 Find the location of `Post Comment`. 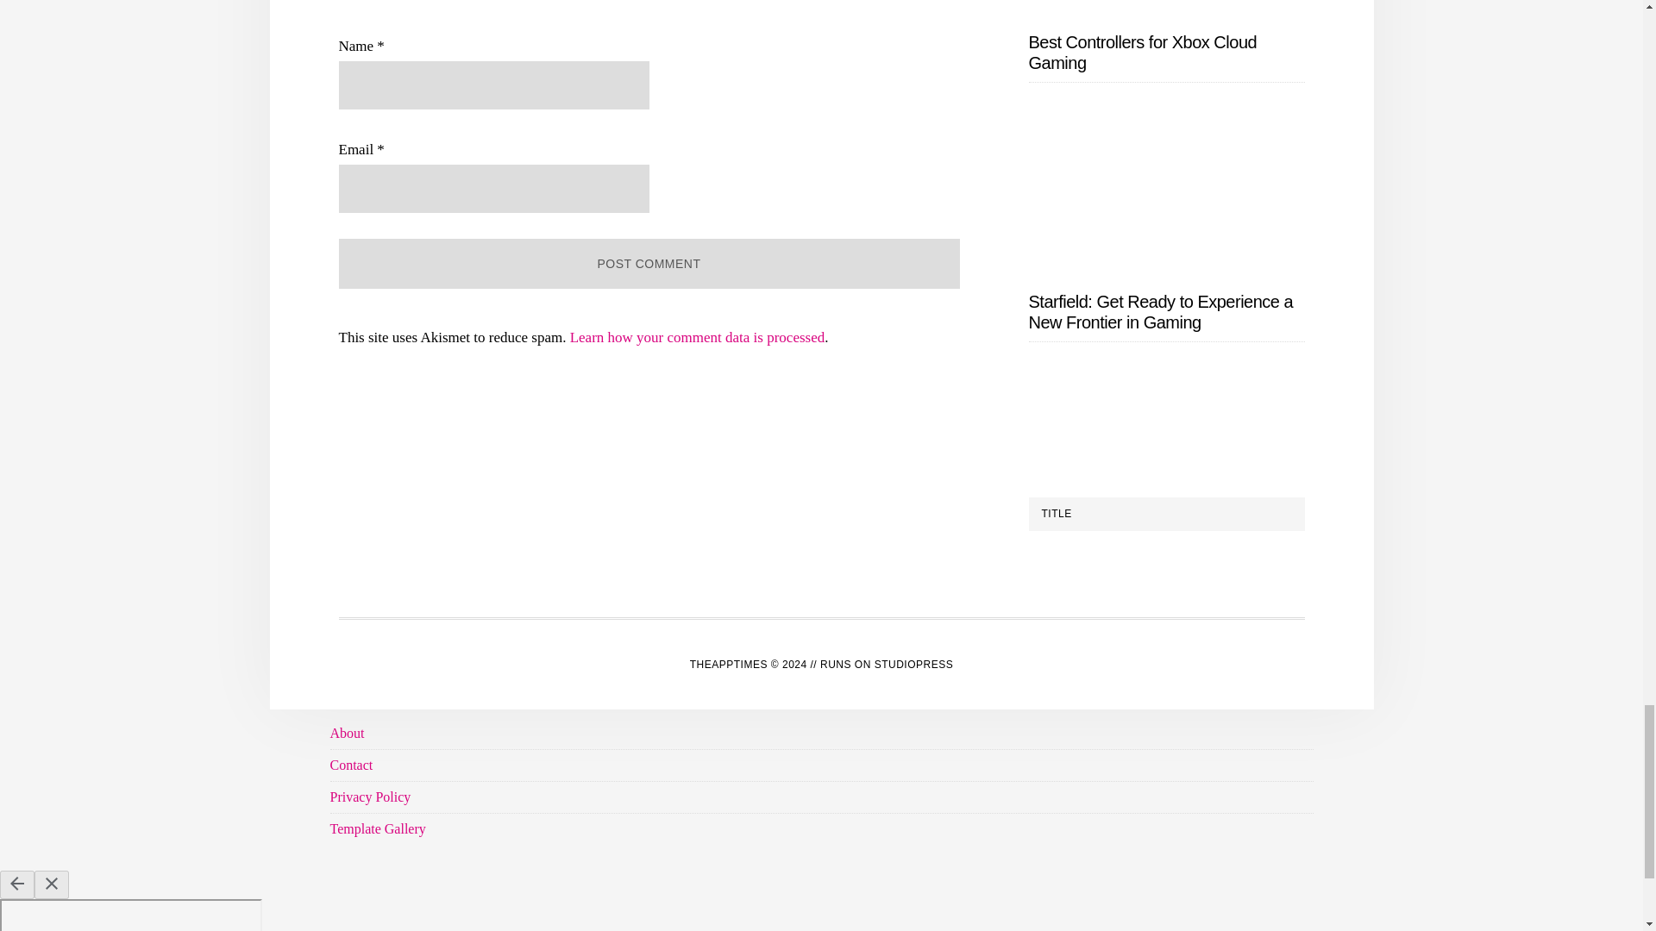

Post Comment is located at coordinates (648, 263).